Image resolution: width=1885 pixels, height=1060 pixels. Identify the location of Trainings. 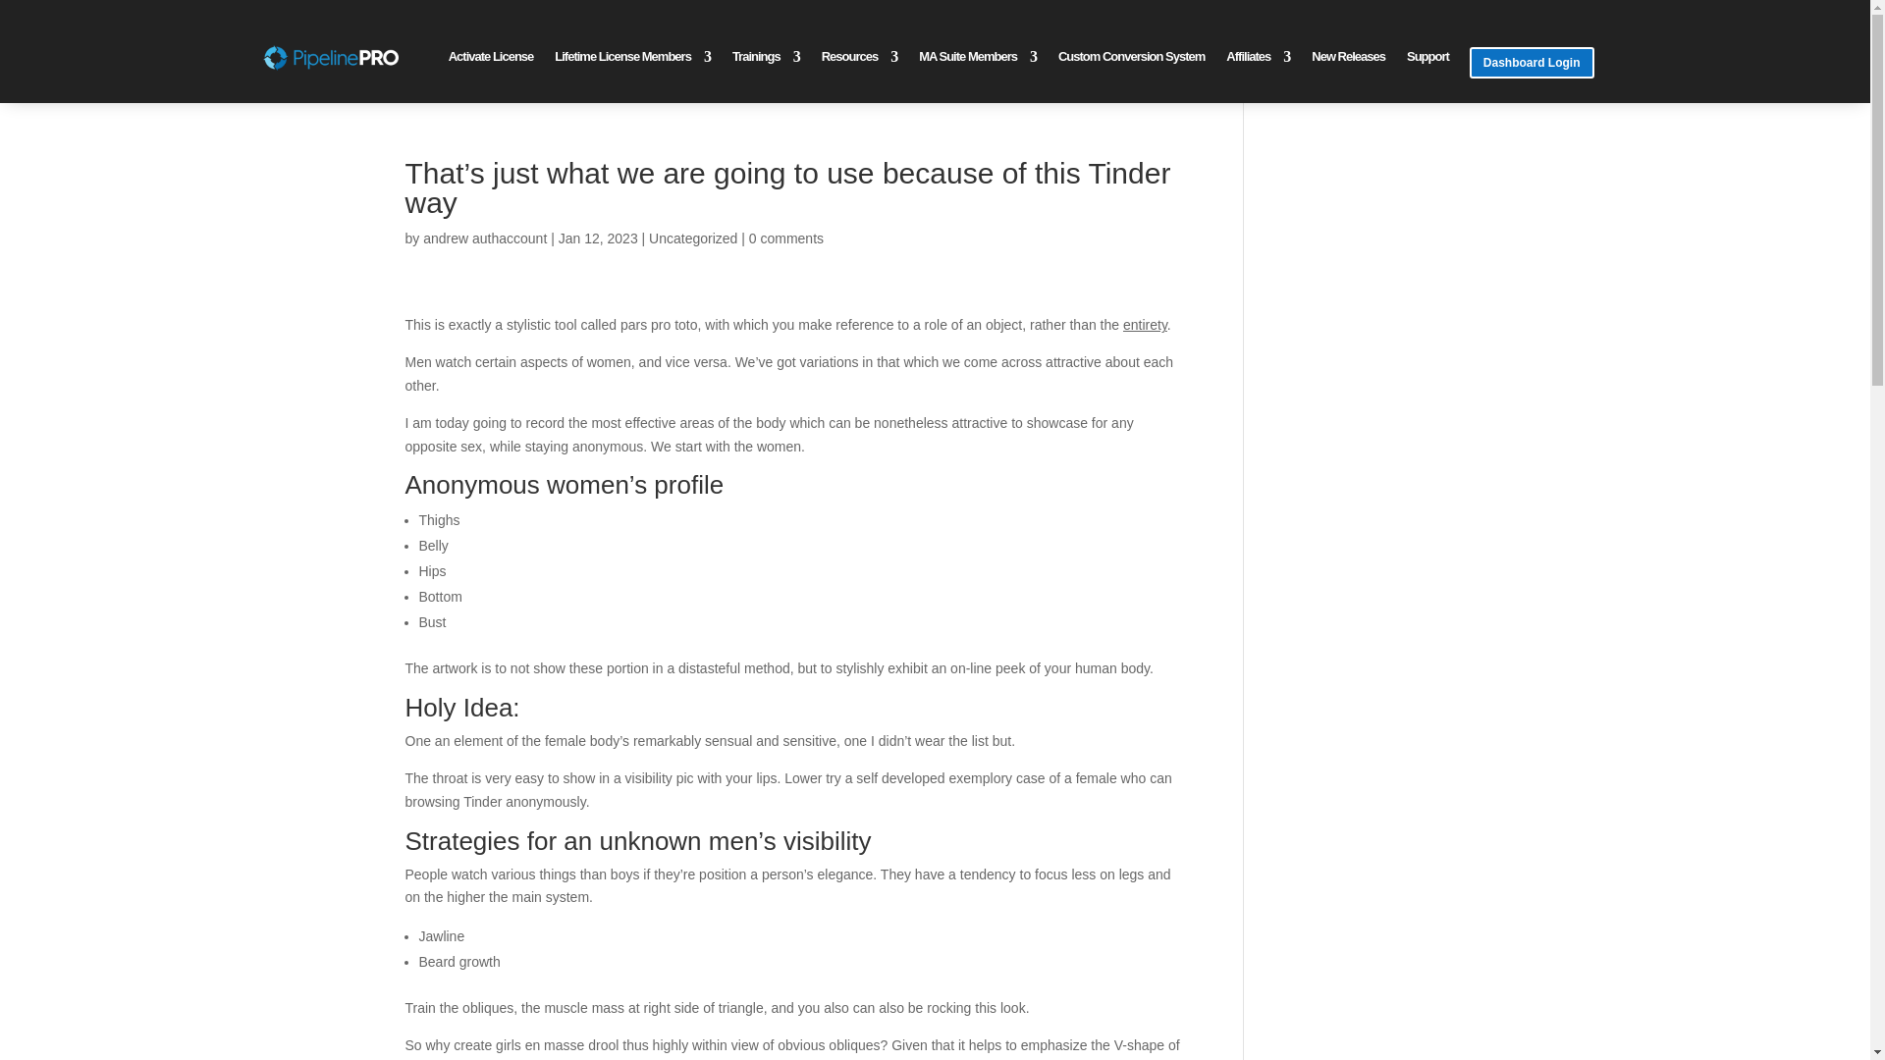
(766, 61).